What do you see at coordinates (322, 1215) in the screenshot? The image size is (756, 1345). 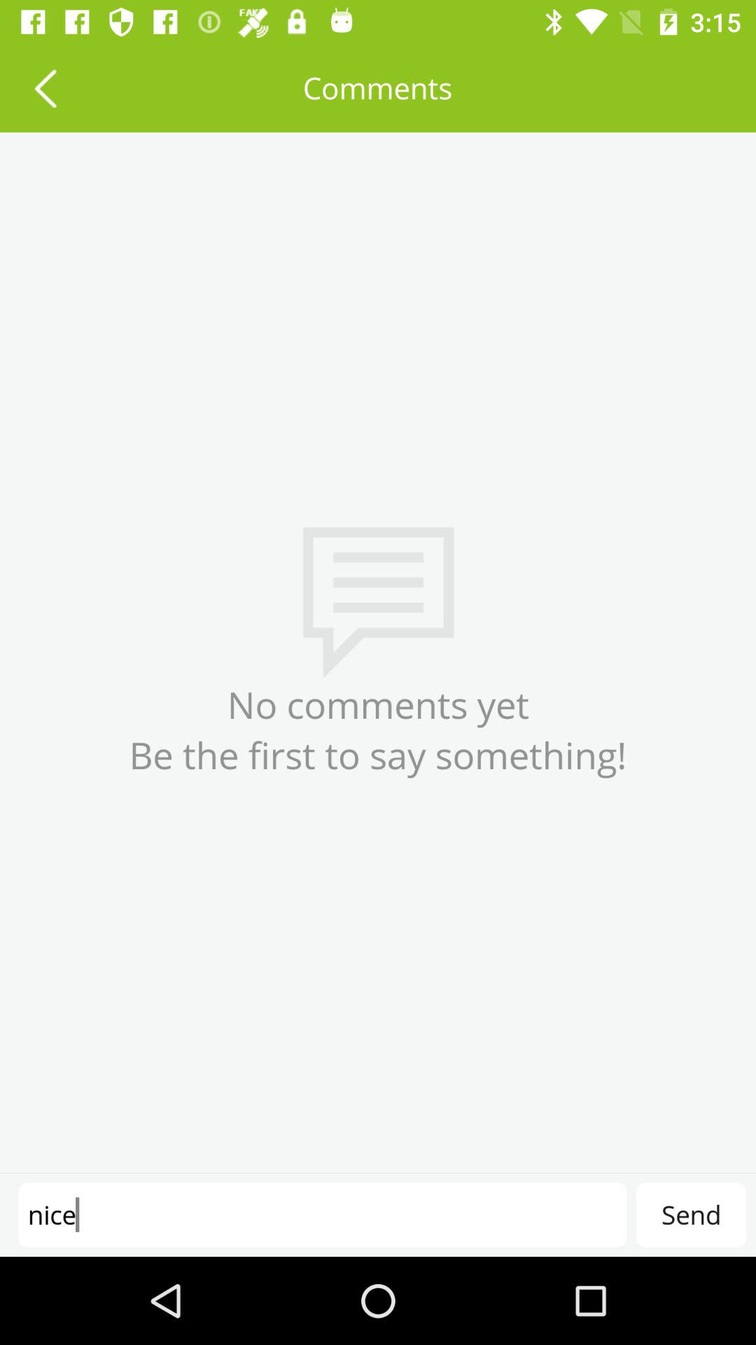 I see `select the item next to send icon` at bounding box center [322, 1215].